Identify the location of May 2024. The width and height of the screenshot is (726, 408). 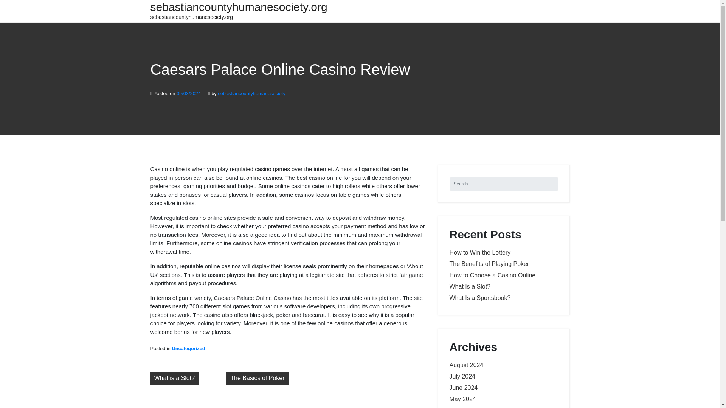
(462, 399).